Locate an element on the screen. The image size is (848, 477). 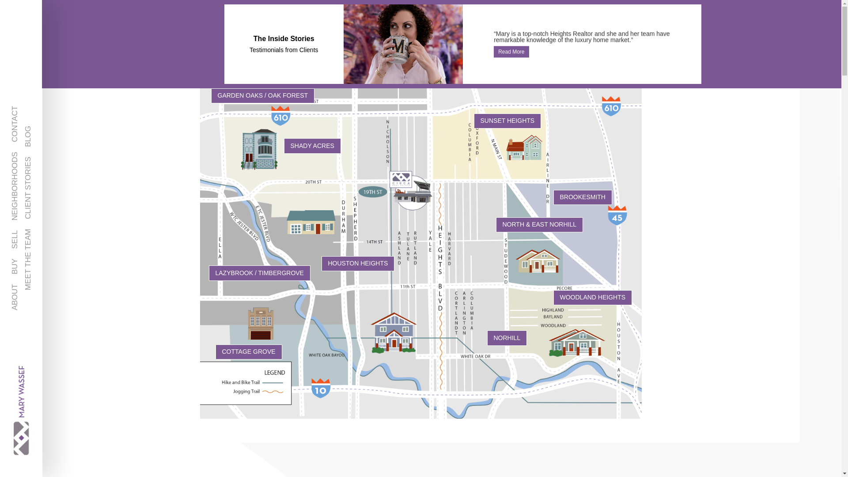
Mary-Wassef-Logo is located at coordinates (30, 369).